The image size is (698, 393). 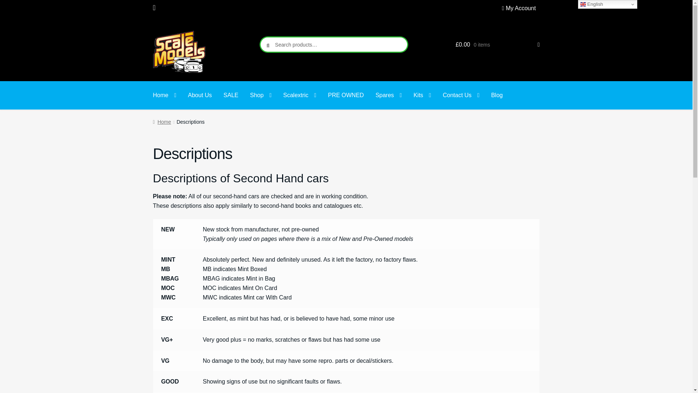 What do you see at coordinates (497, 45) in the screenshot?
I see `View your shopping basket` at bounding box center [497, 45].